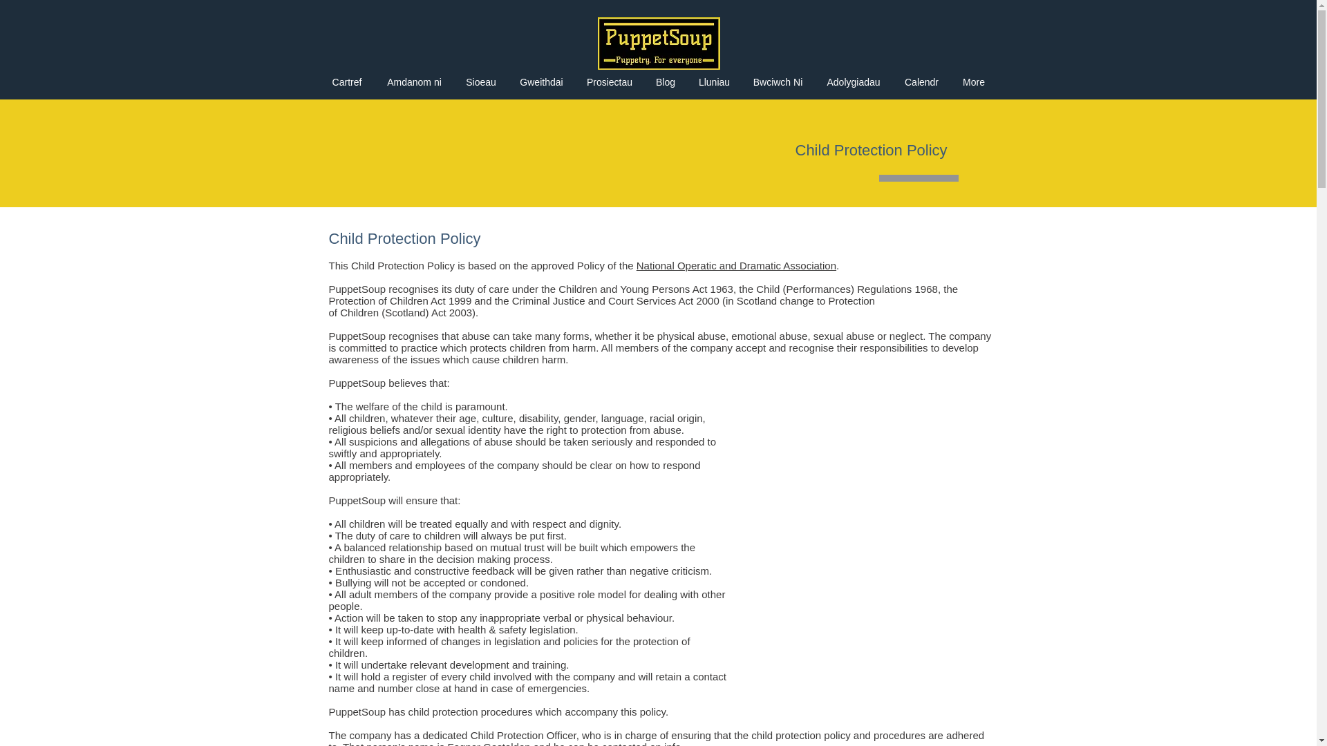  What do you see at coordinates (415, 82) in the screenshot?
I see `Amdanom ni` at bounding box center [415, 82].